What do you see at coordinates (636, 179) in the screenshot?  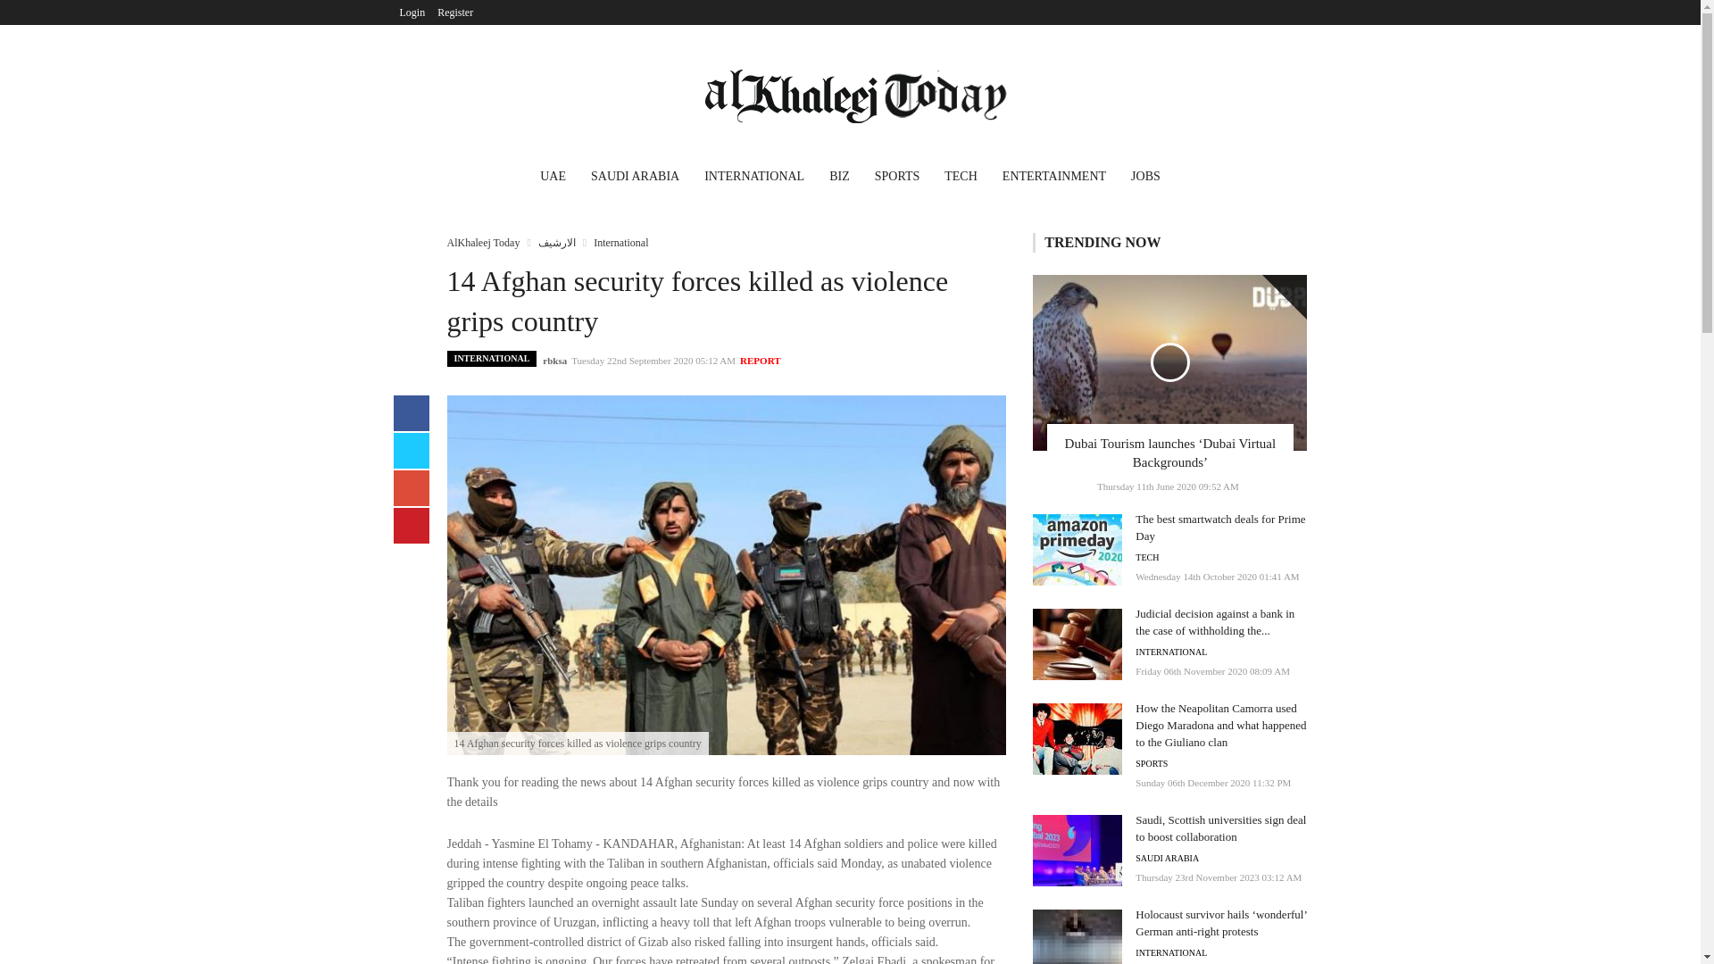 I see `SAUDI ARABIA` at bounding box center [636, 179].